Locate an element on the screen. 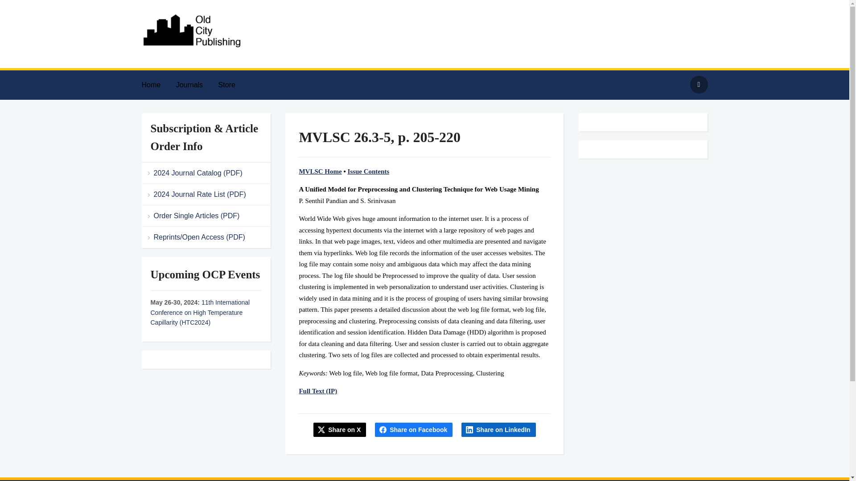 The image size is (856, 481). Search is located at coordinates (699, 84).